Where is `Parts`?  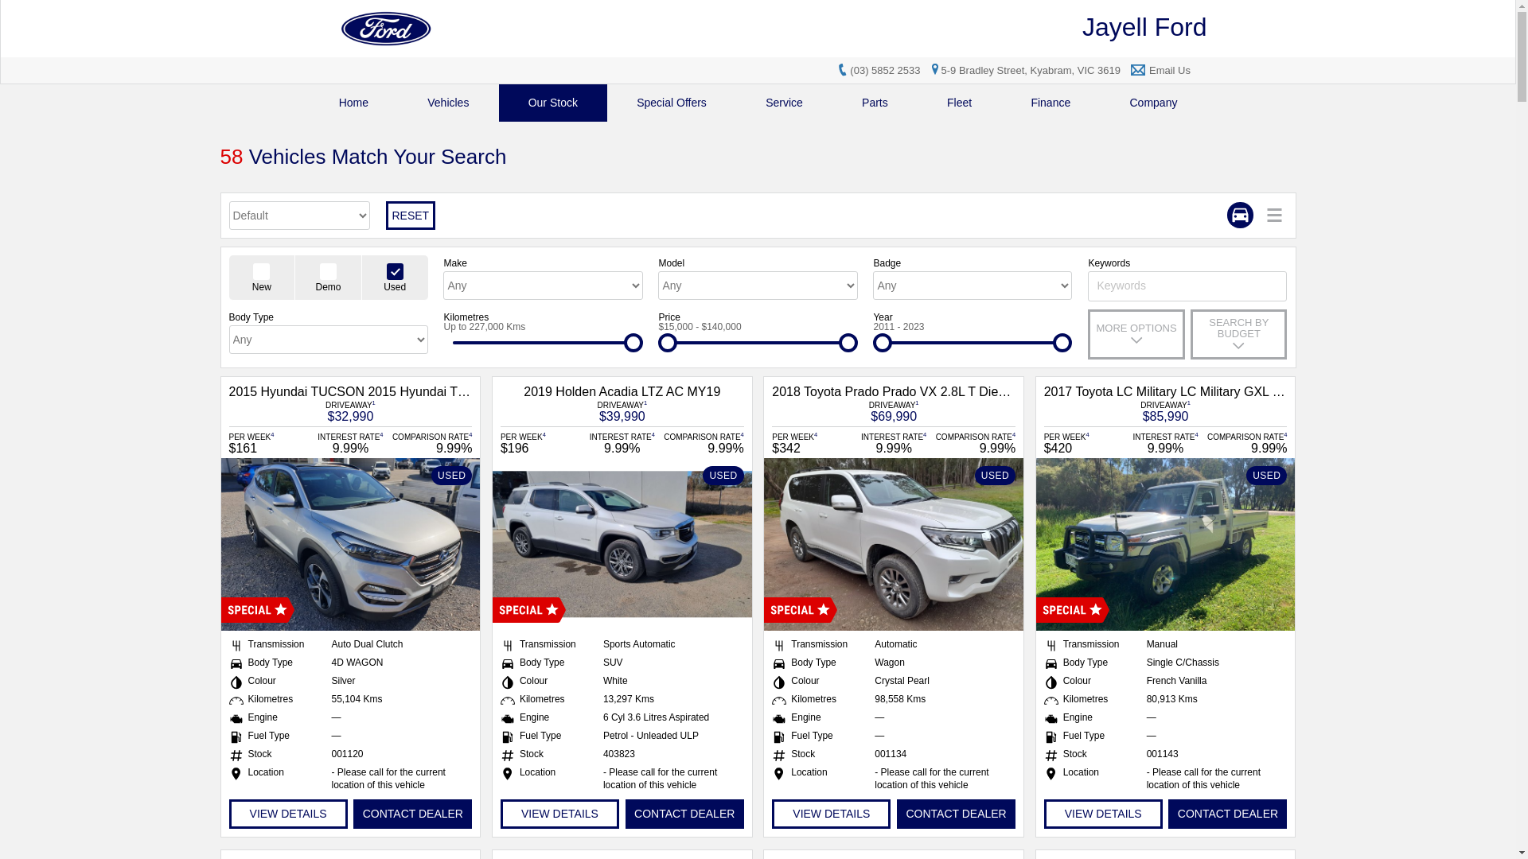
Parts is located at coordinates (875, 103).